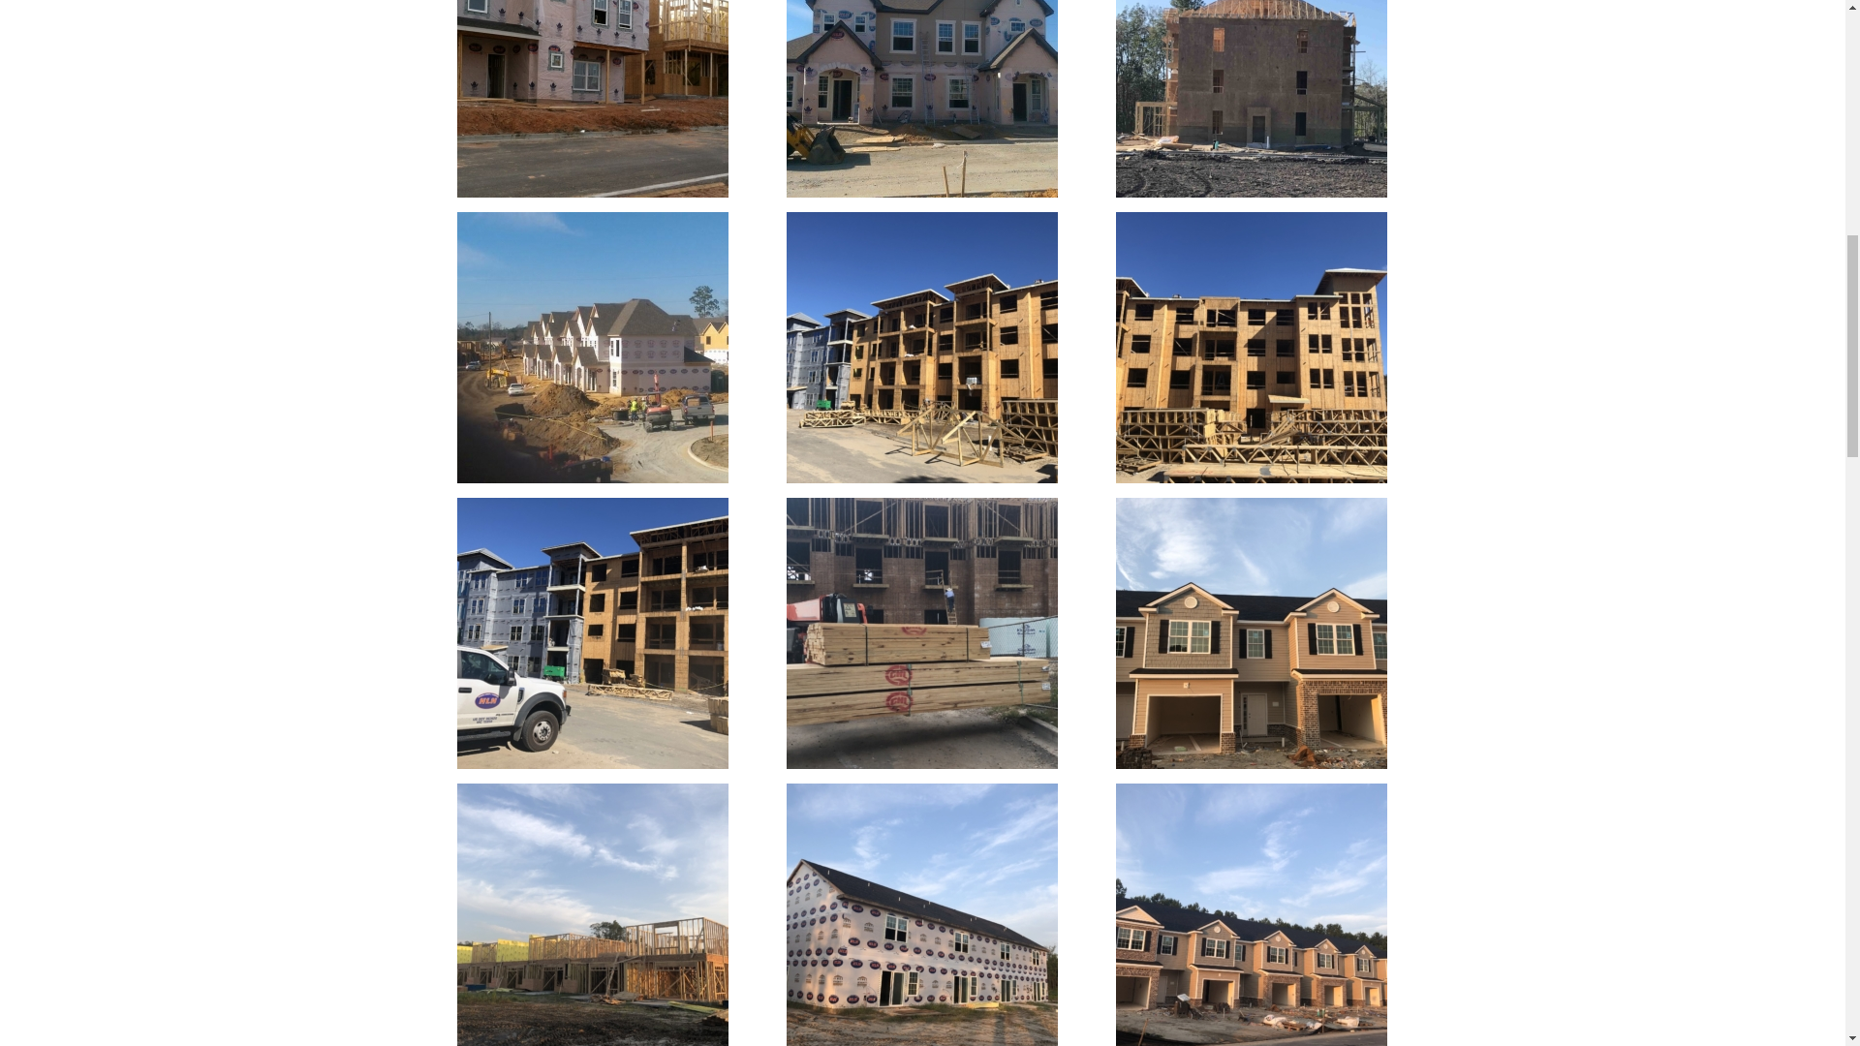 This screenshot has width=1860, height=1046. What do you see at coordinates (922, 99) in the screenshot?
I see `HAMPTONS-STATESBORO` at bounding box center [922, 99].